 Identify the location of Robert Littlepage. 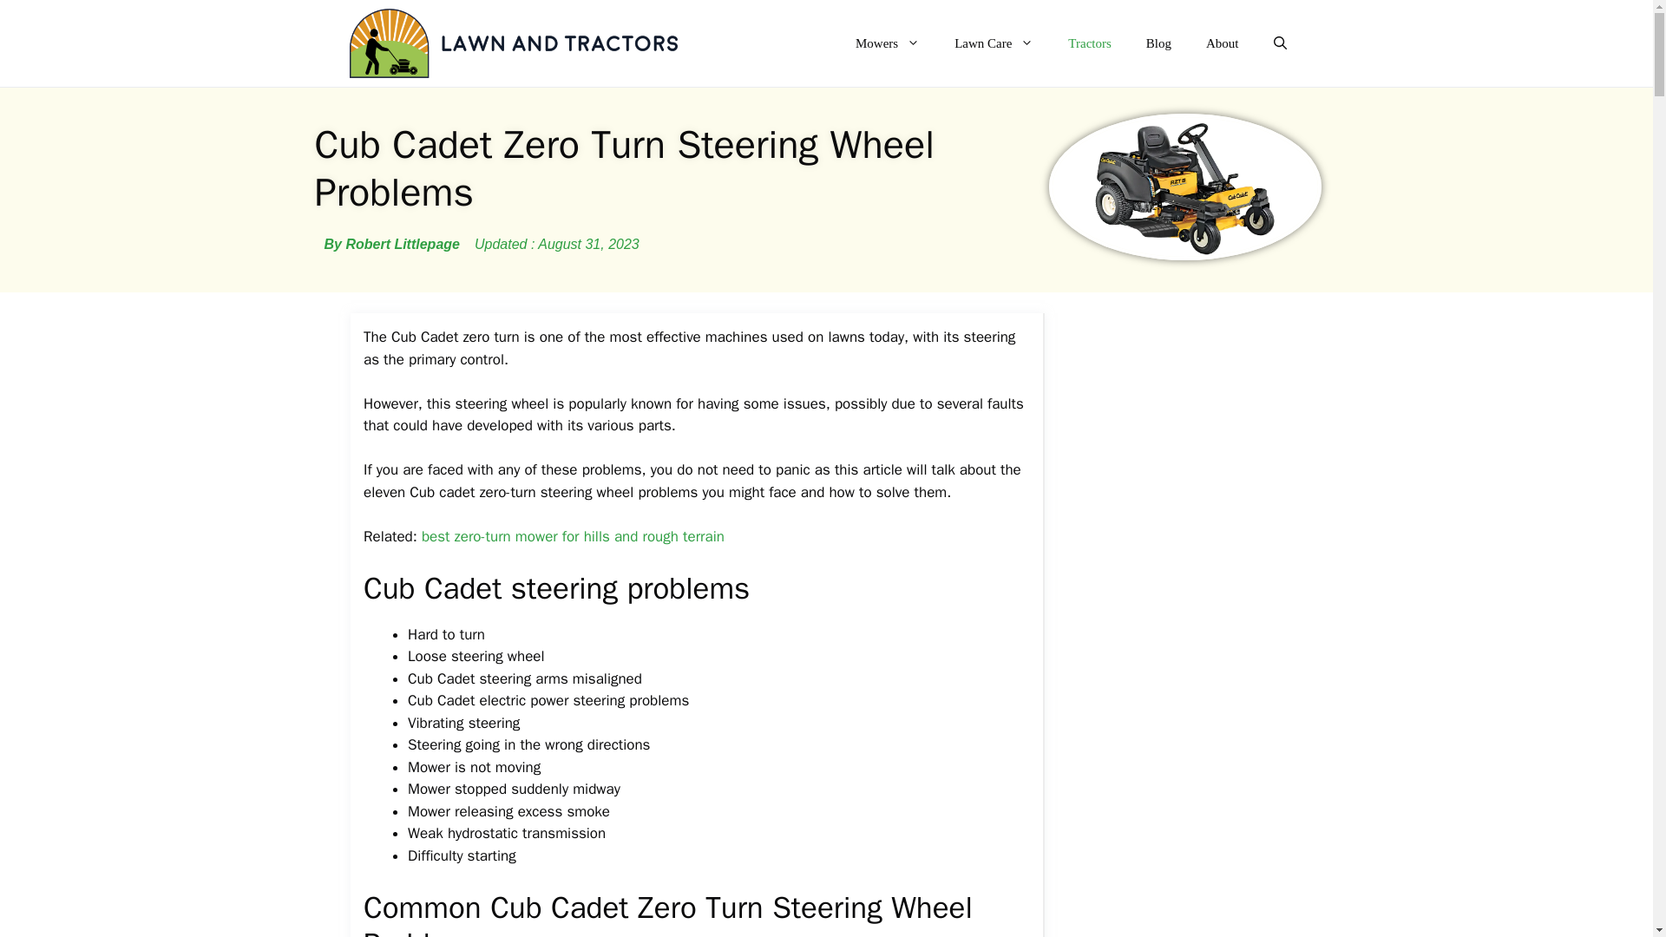
(392, 245).